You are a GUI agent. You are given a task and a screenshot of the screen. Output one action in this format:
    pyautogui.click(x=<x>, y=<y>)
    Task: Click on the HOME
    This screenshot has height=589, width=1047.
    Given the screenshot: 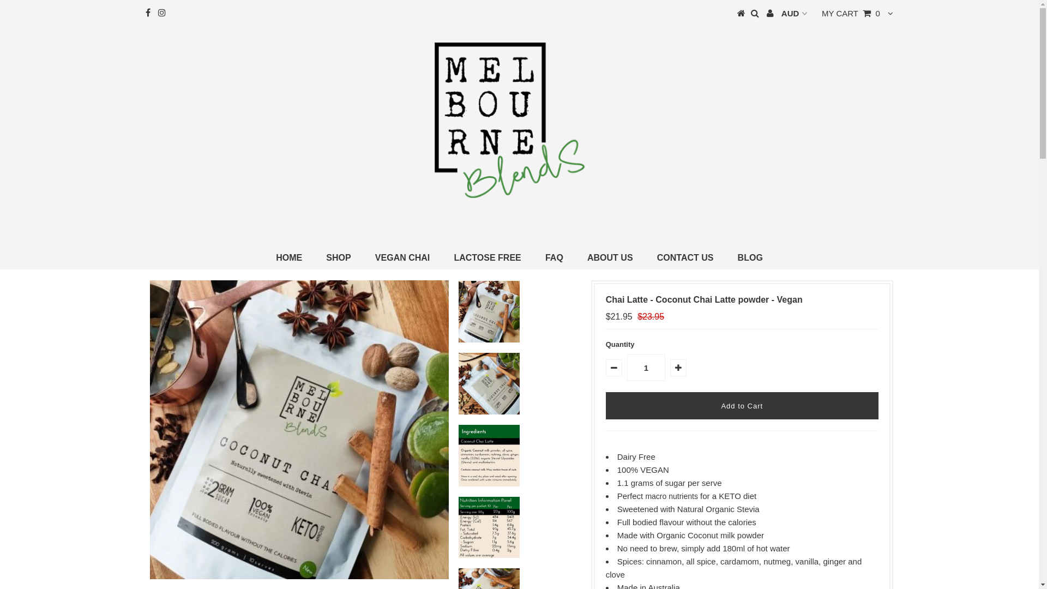 What is the action you would take?
    pyautogui.click(x=289, y=258)
    